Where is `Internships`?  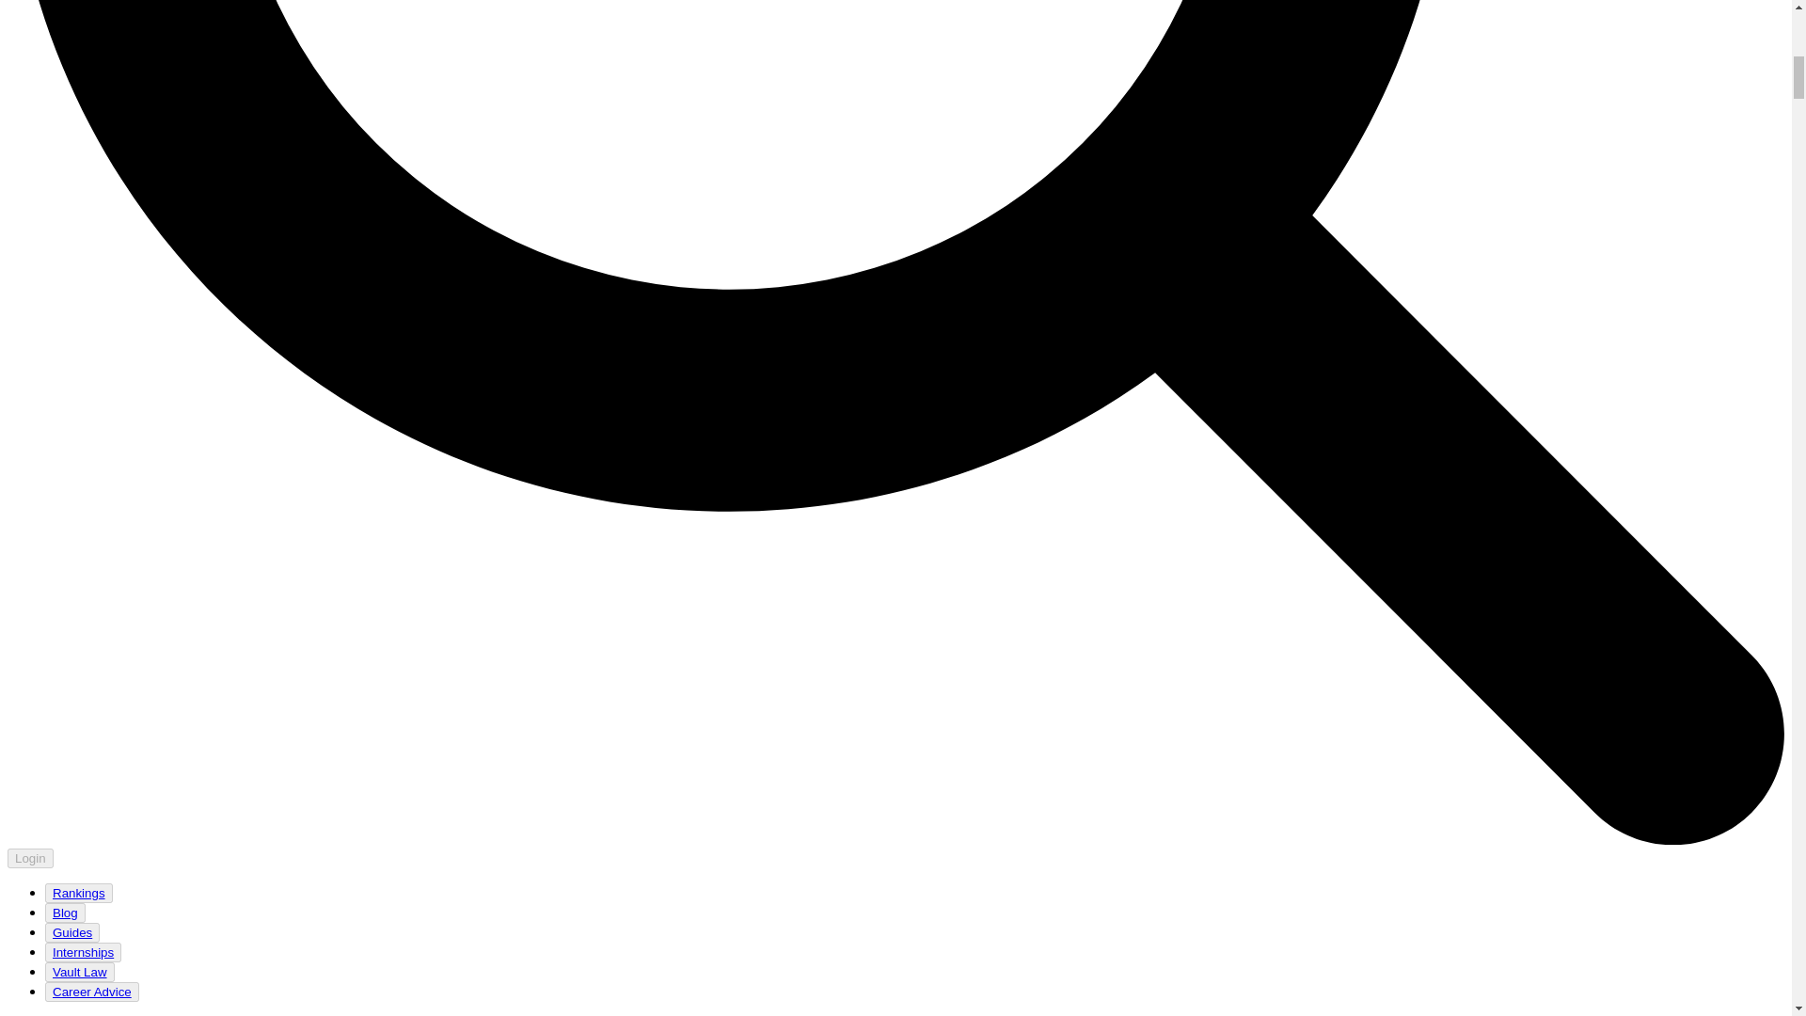
Internships is located at coordinates (83, 952).